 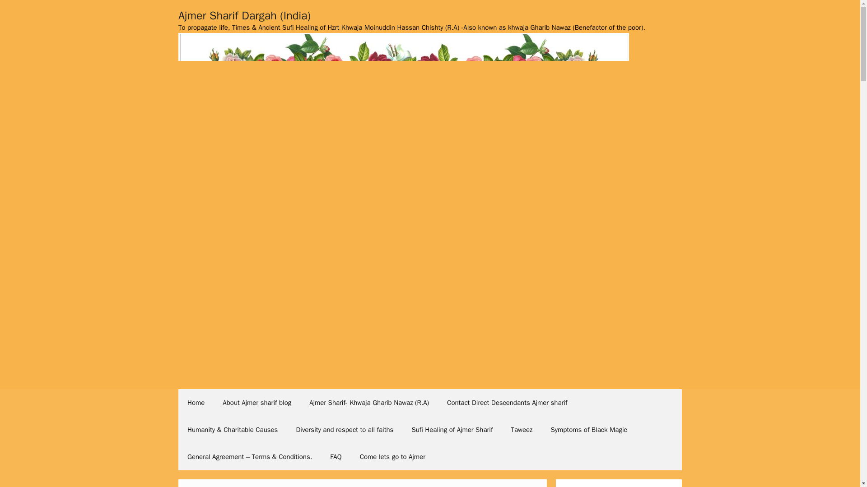 What do you see at coordinates (588, 429) in the screenshot?
I see `Symptoms of Black Magic` at bounding box center [588, 429].